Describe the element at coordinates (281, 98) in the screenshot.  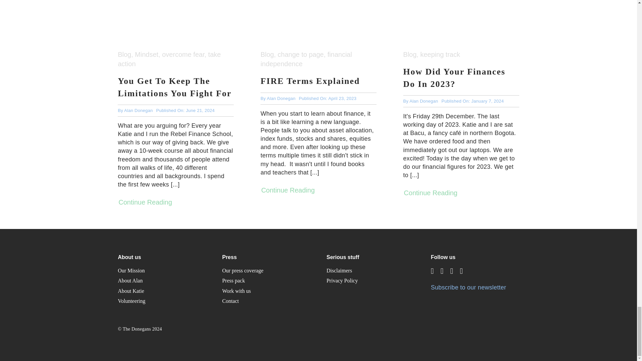
I see `Posts by Alan Donegan` at that location.